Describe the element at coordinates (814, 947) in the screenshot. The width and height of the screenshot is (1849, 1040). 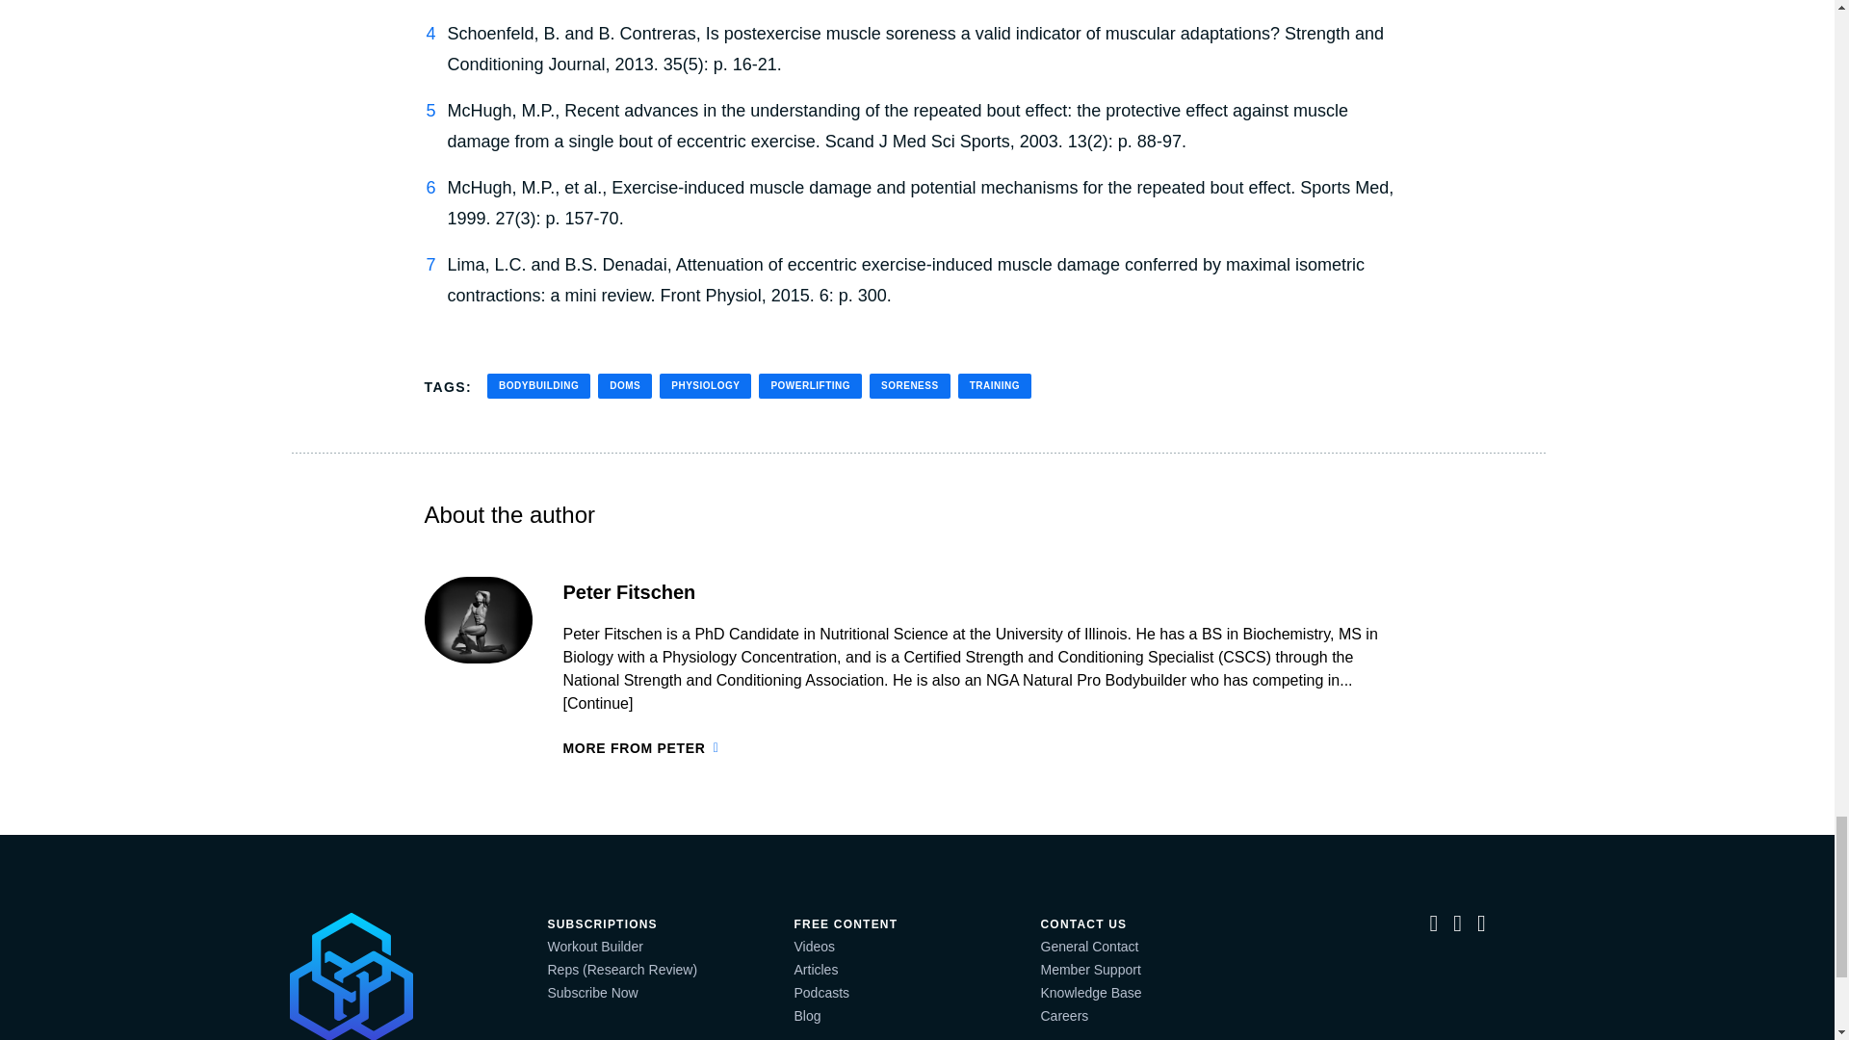
I see `Videos` at that location.